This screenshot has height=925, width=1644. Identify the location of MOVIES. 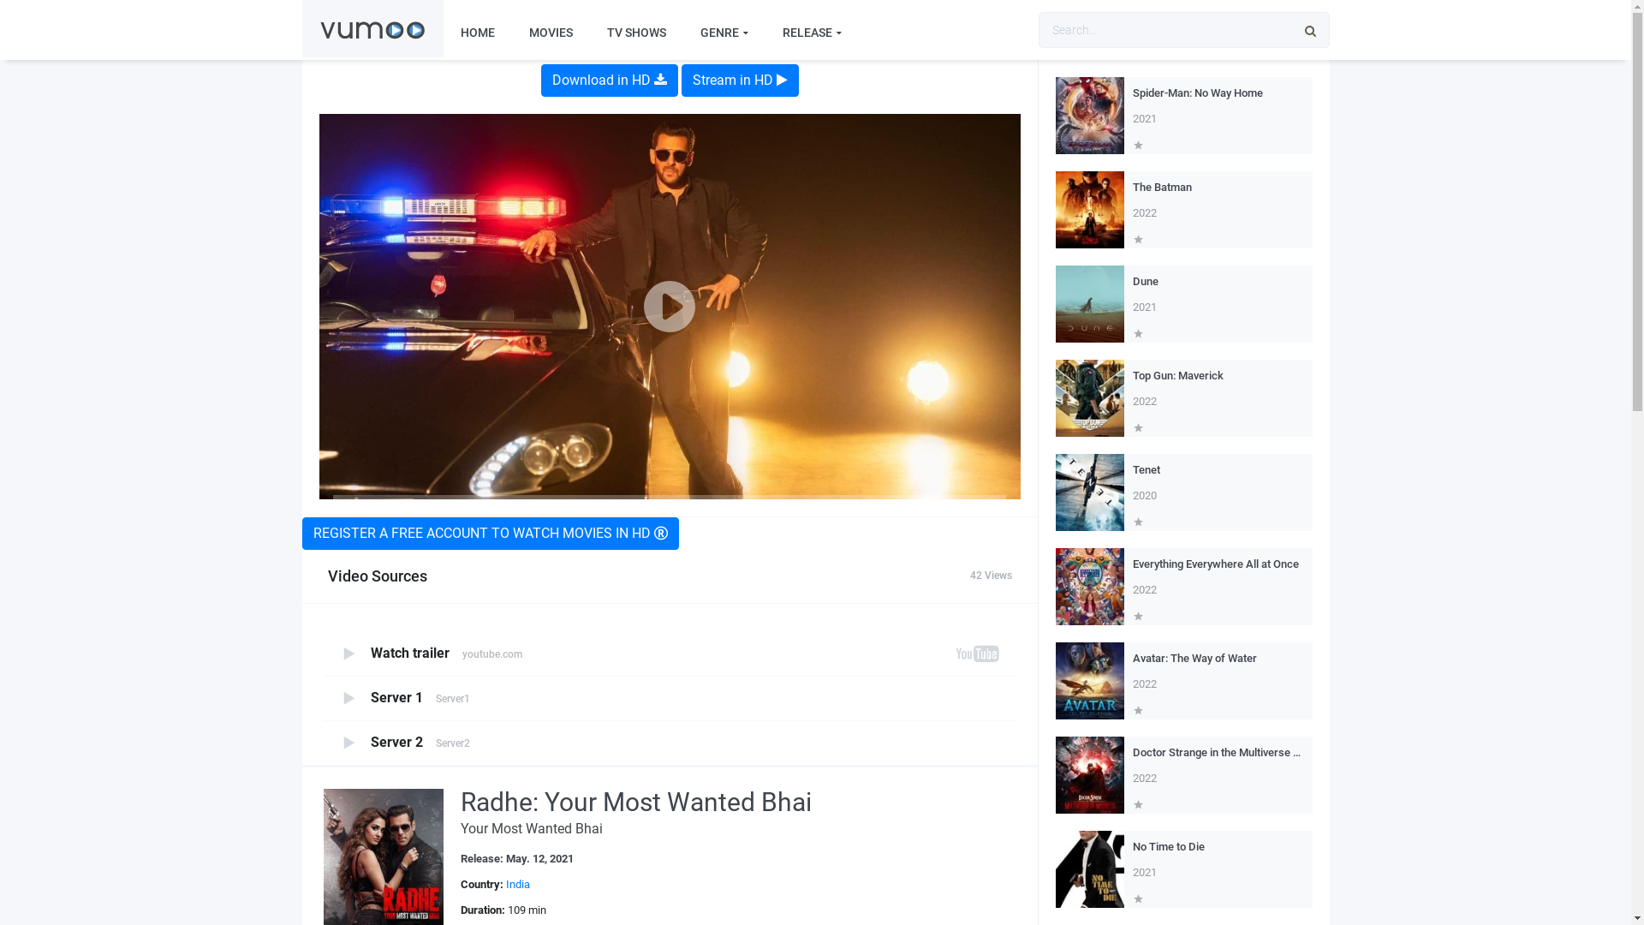
(551, 33).